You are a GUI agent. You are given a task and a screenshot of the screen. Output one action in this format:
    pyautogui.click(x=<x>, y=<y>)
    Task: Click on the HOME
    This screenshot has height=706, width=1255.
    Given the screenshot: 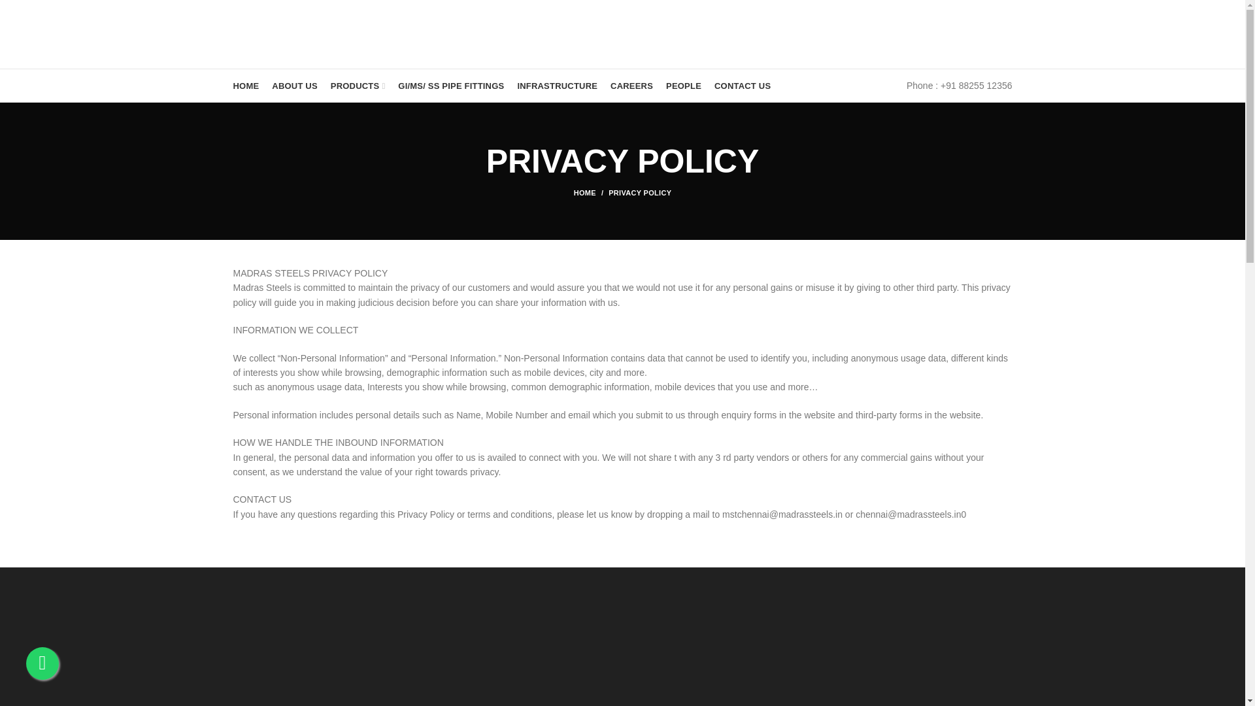 What is the action you would take?
    pyautogui.click(x=245, y=85)
    